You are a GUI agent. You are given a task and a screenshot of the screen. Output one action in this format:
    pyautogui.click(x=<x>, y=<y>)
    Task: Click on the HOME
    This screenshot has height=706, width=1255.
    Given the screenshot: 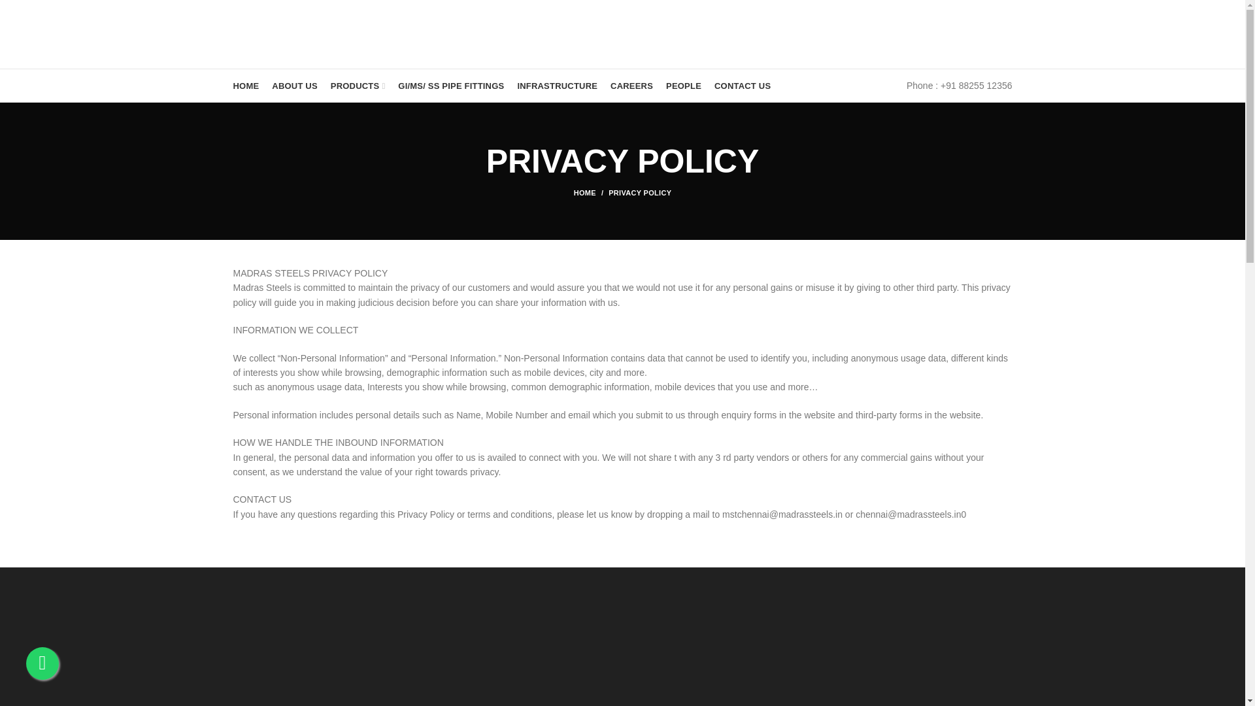 What is the action you would take?
    pyautogui.click(x=245, y=85)
    